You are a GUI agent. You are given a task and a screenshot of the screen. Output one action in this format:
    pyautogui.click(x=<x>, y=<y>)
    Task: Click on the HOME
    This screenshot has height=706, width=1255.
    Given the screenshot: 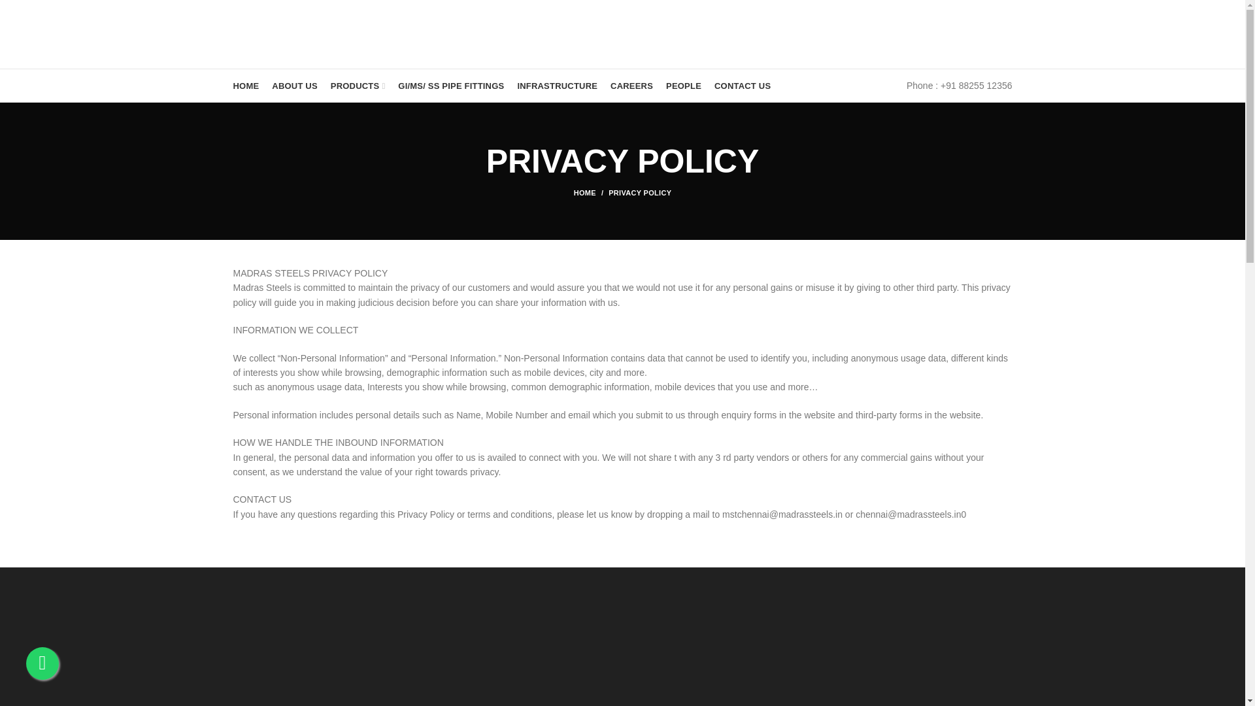 What is the action you would take?
    pyautogui.click(x=245, y=85)
    